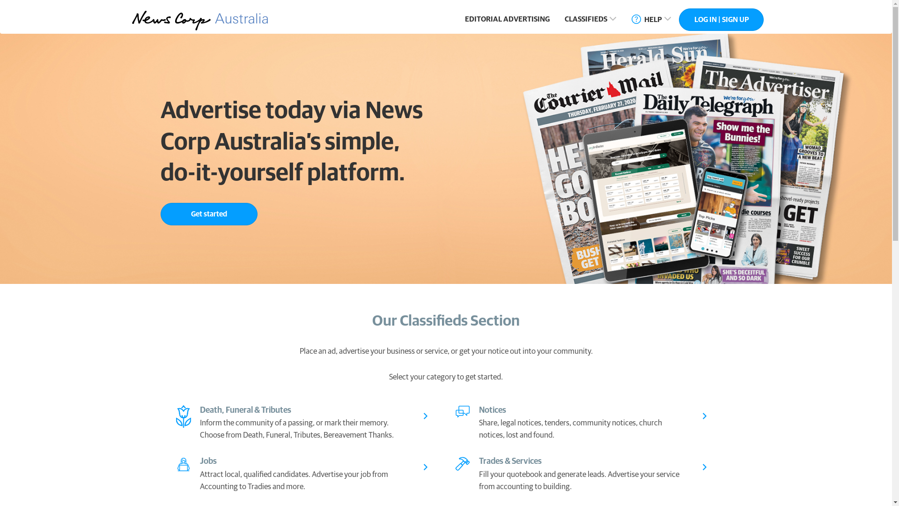  I want to click on Get started, so click(209, 214).